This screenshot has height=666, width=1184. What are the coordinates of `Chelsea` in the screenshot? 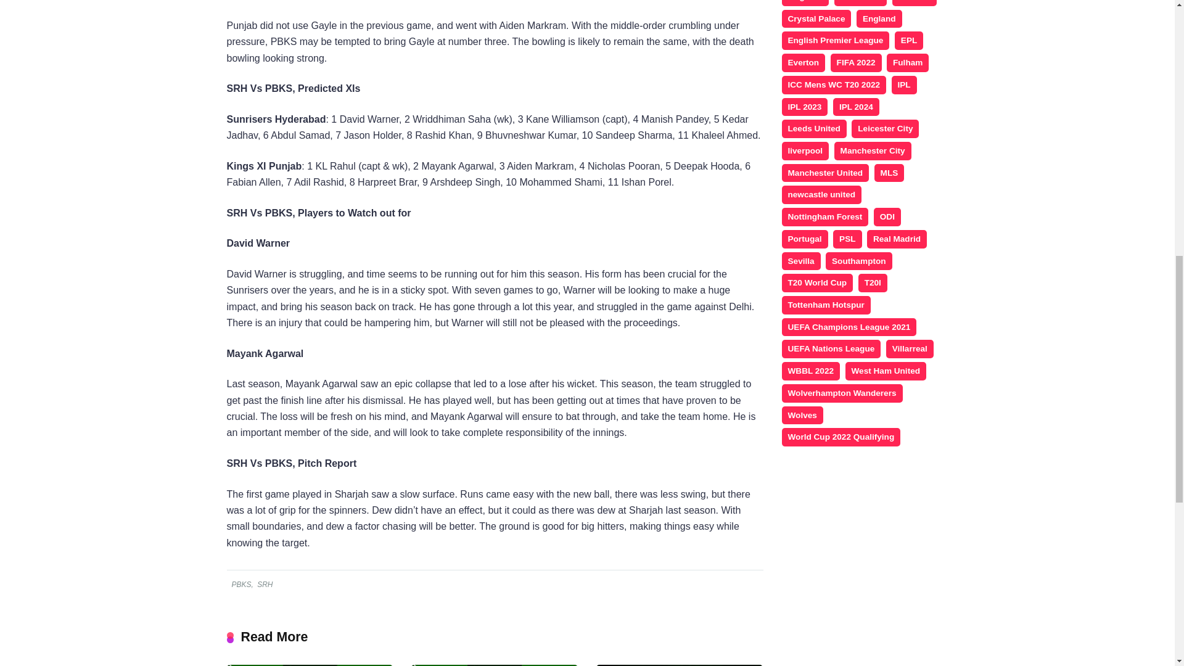 It's located at (914, 2).